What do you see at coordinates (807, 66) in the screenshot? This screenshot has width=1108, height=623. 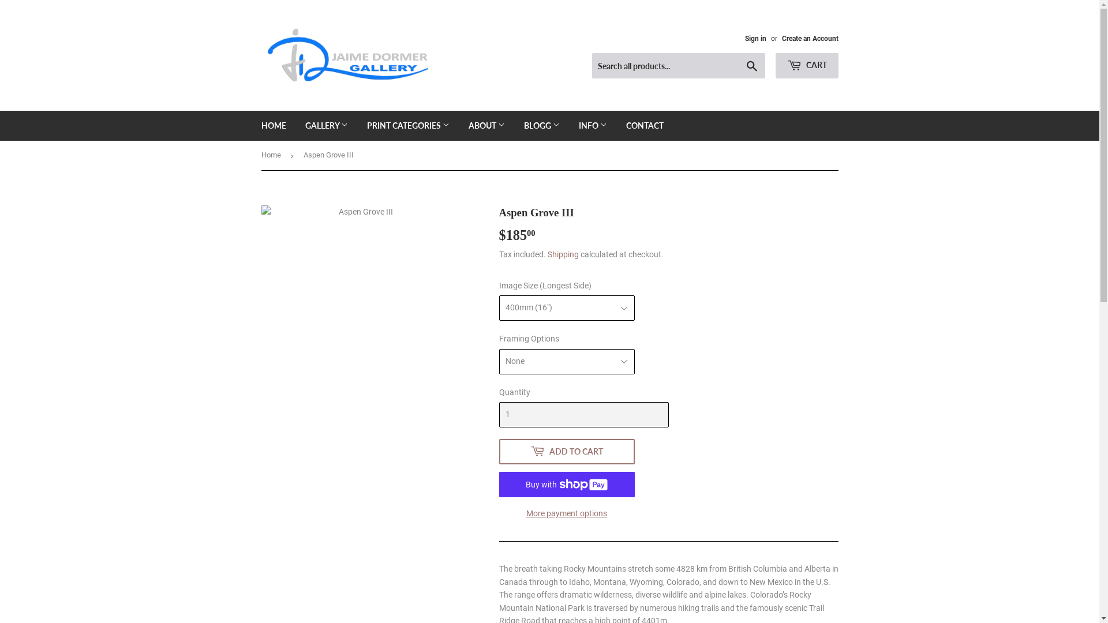 I see `CART` at bounding box center [807, 66].